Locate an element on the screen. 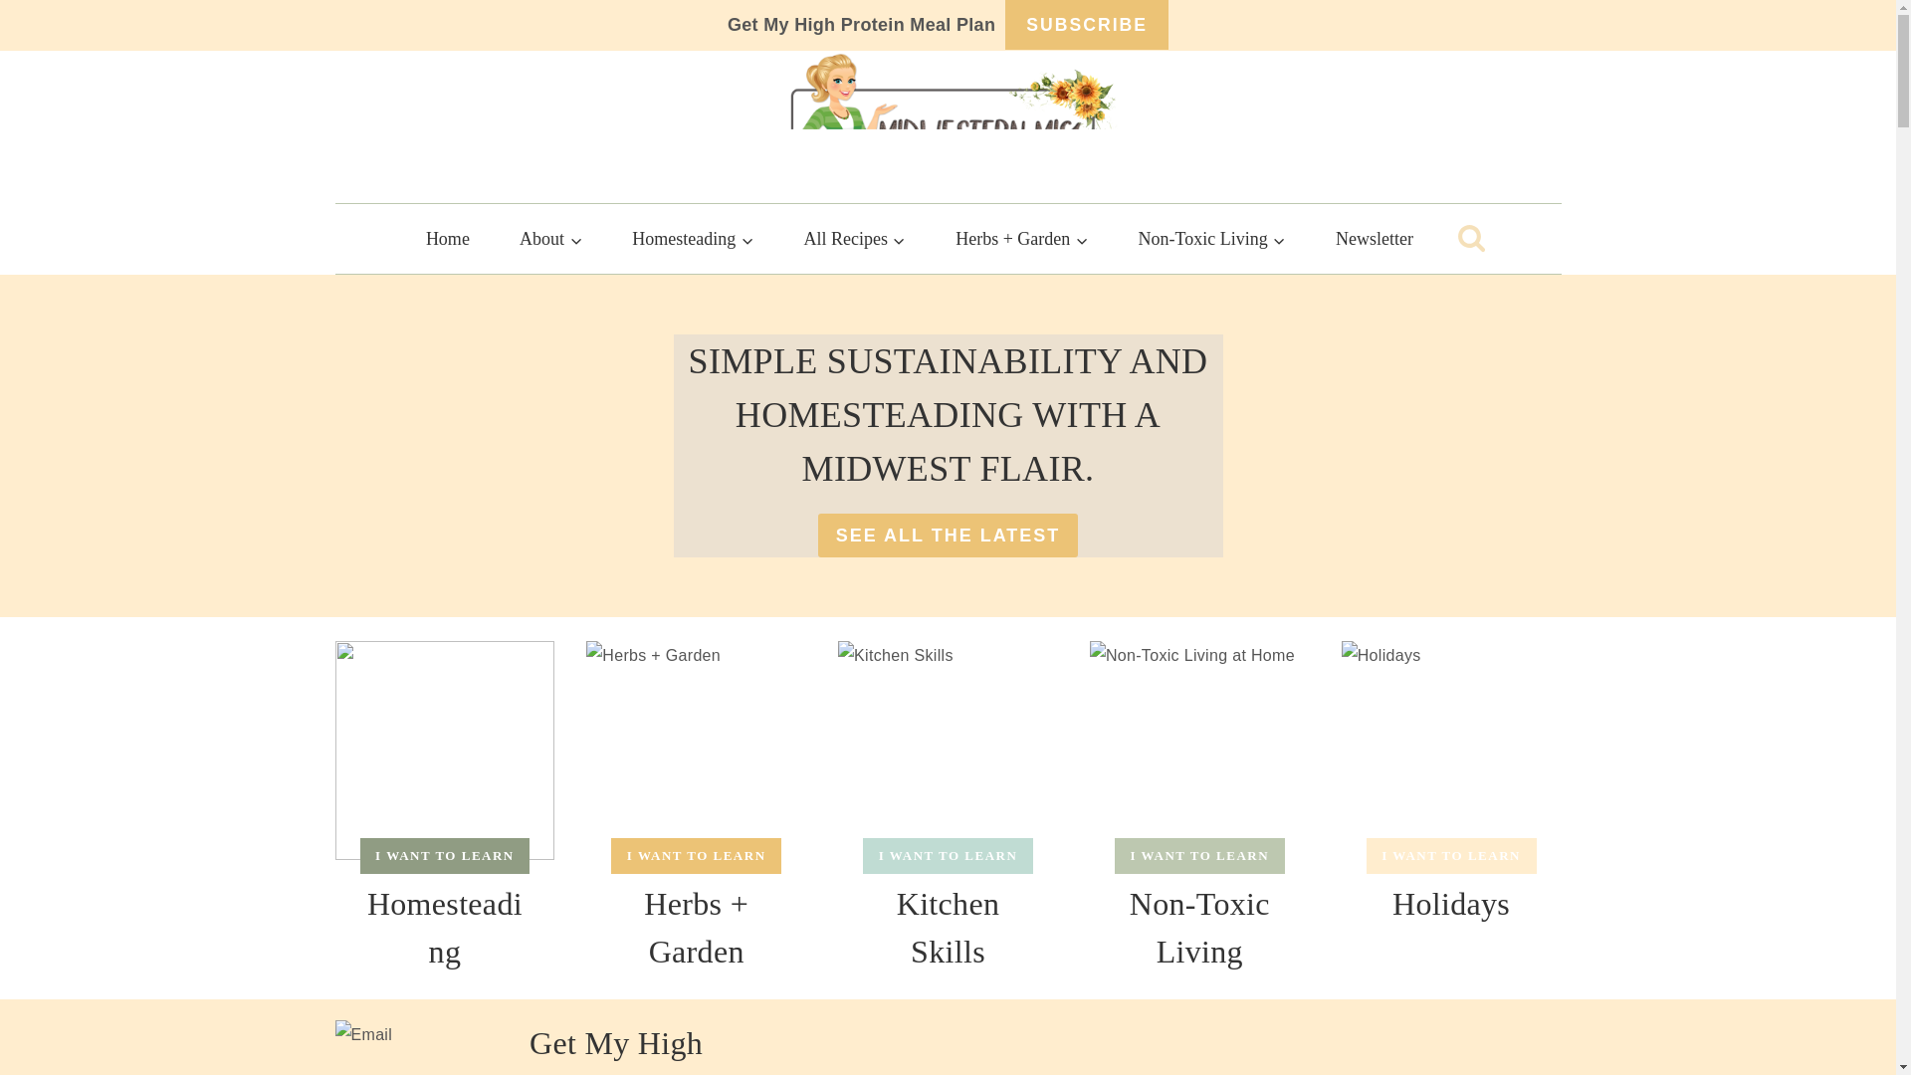 Image resolution: width=1911 pixels, height=1075 pixels. All Recipes is located at coordinates (854, 239).